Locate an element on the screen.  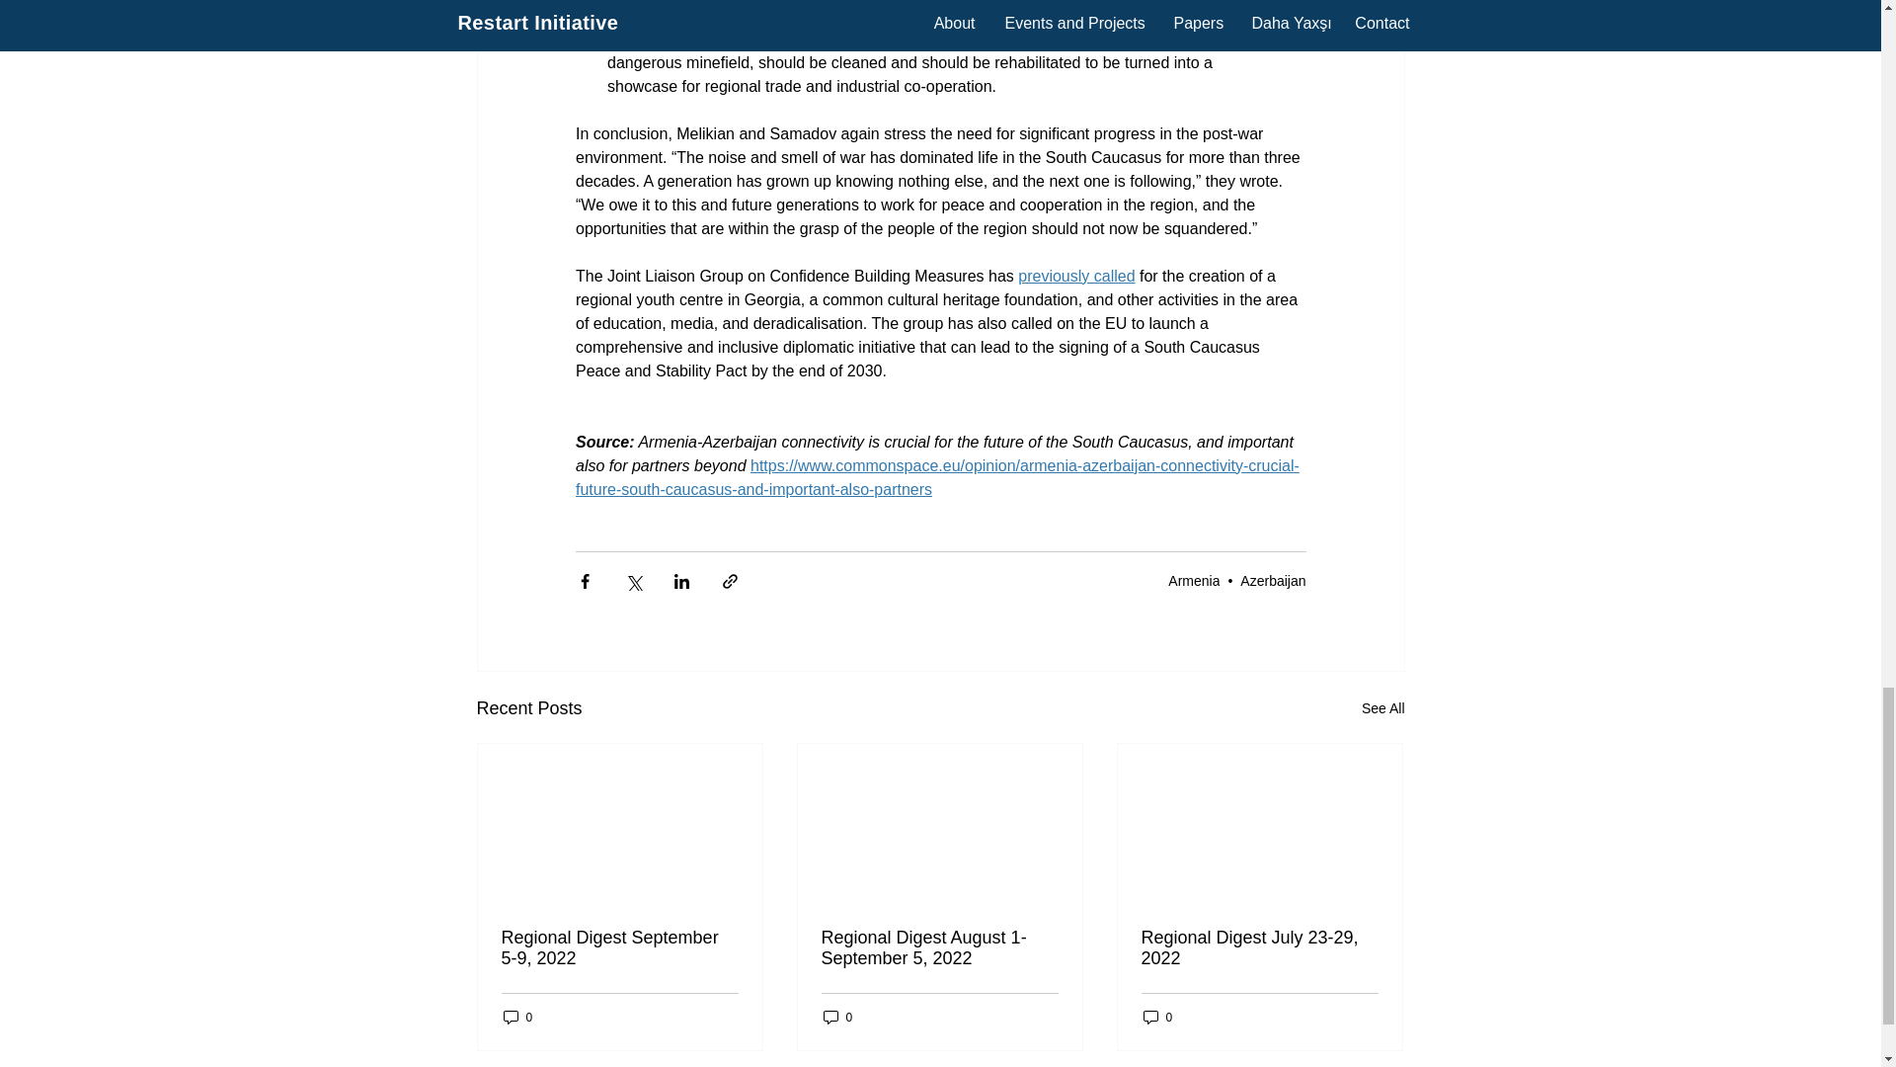
0 is located at coordinates (517, 1016).